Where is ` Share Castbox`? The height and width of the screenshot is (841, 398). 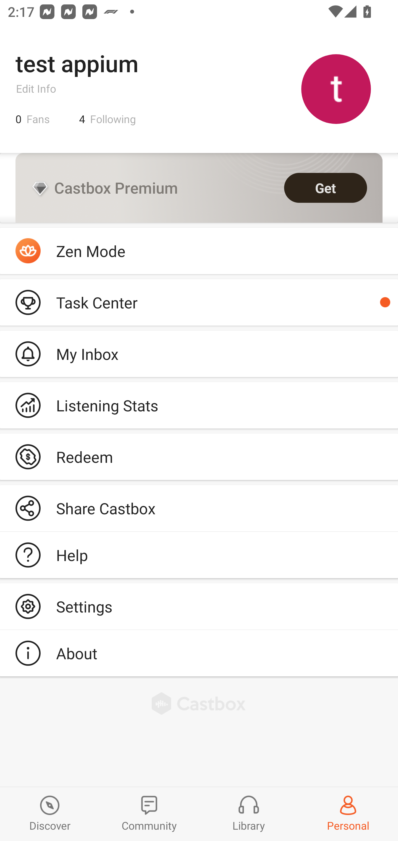
 Share Castbox is located at coordinates (199, 508).